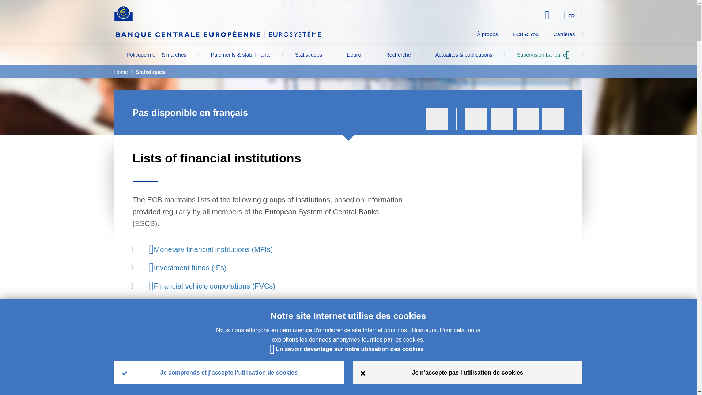  Describe the element at coordinates (556, 15) in the screenshot. I see `Select language` at that location.